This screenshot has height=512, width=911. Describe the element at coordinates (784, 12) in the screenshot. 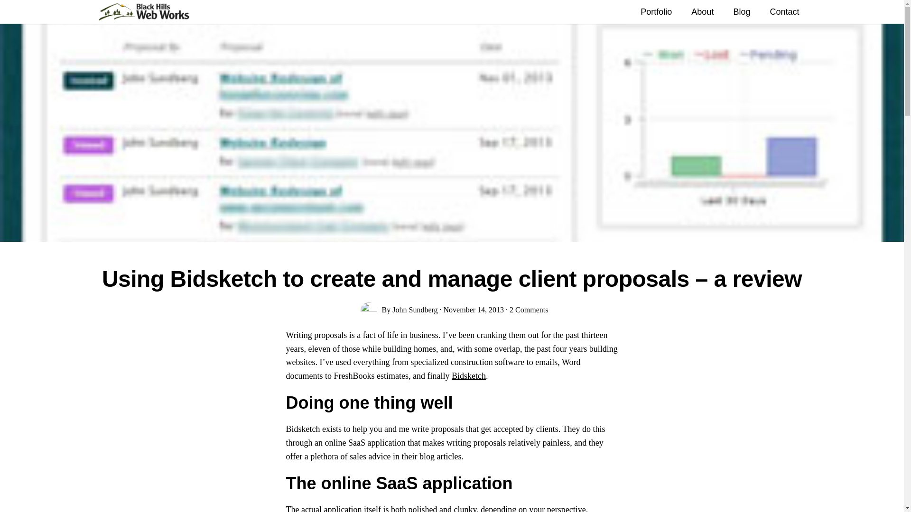

I see `Contact` at that location.